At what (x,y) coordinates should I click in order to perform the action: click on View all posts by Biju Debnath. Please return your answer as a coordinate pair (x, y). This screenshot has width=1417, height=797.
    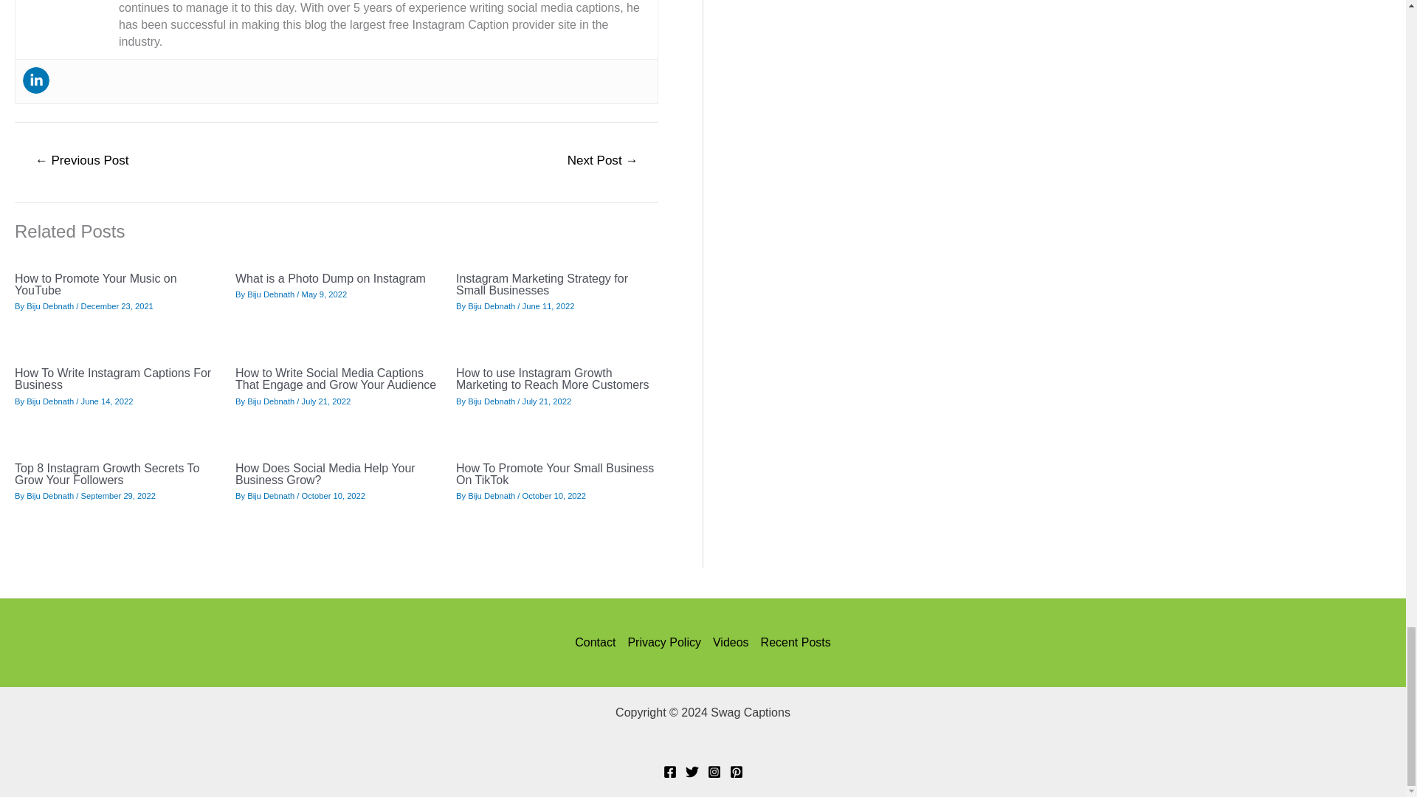
    Looking at the image, I should click on (492, 401).